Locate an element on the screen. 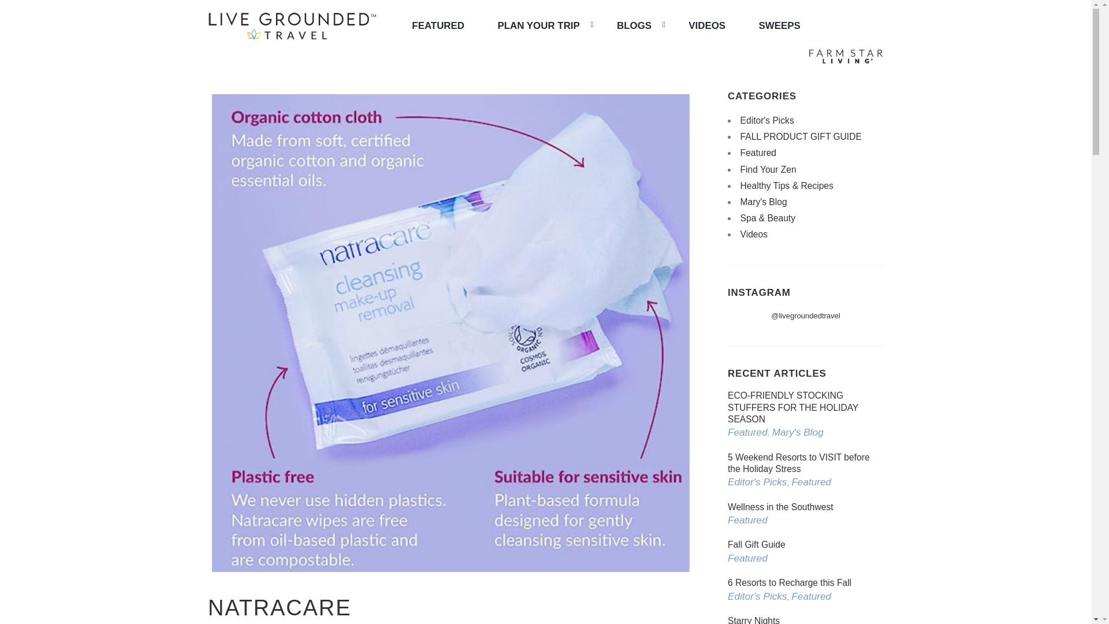 The width and height of the screenshot is (1109, 624). PLAN YOUR TRIP is located at coordinates (539, 25).